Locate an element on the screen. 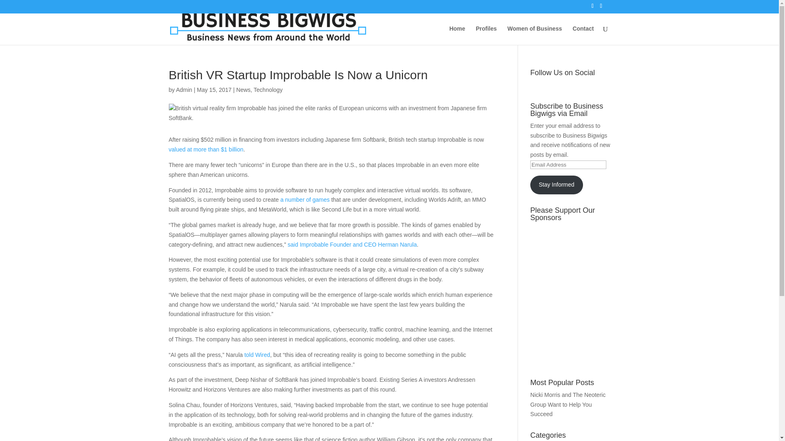 The image size is (785, 441). Stay Informed is located at coordinates (556, 185).